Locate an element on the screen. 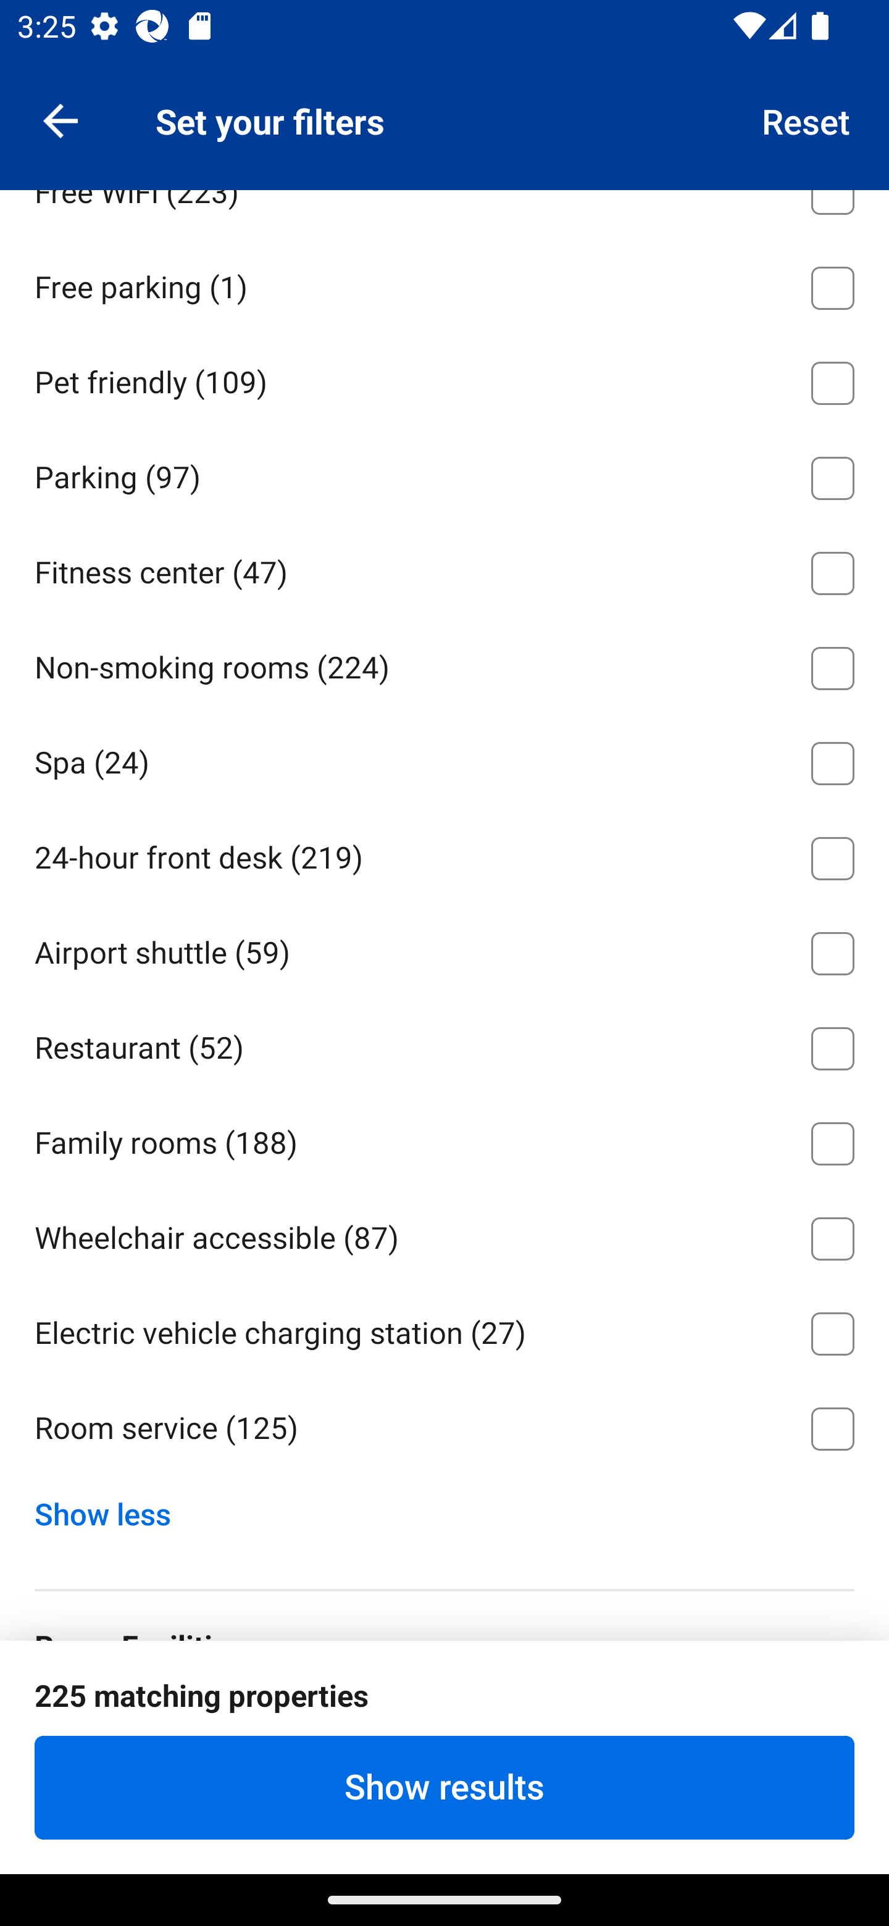  Non-smoking rooms ⁦(224) is located at coordinates (444, 664).